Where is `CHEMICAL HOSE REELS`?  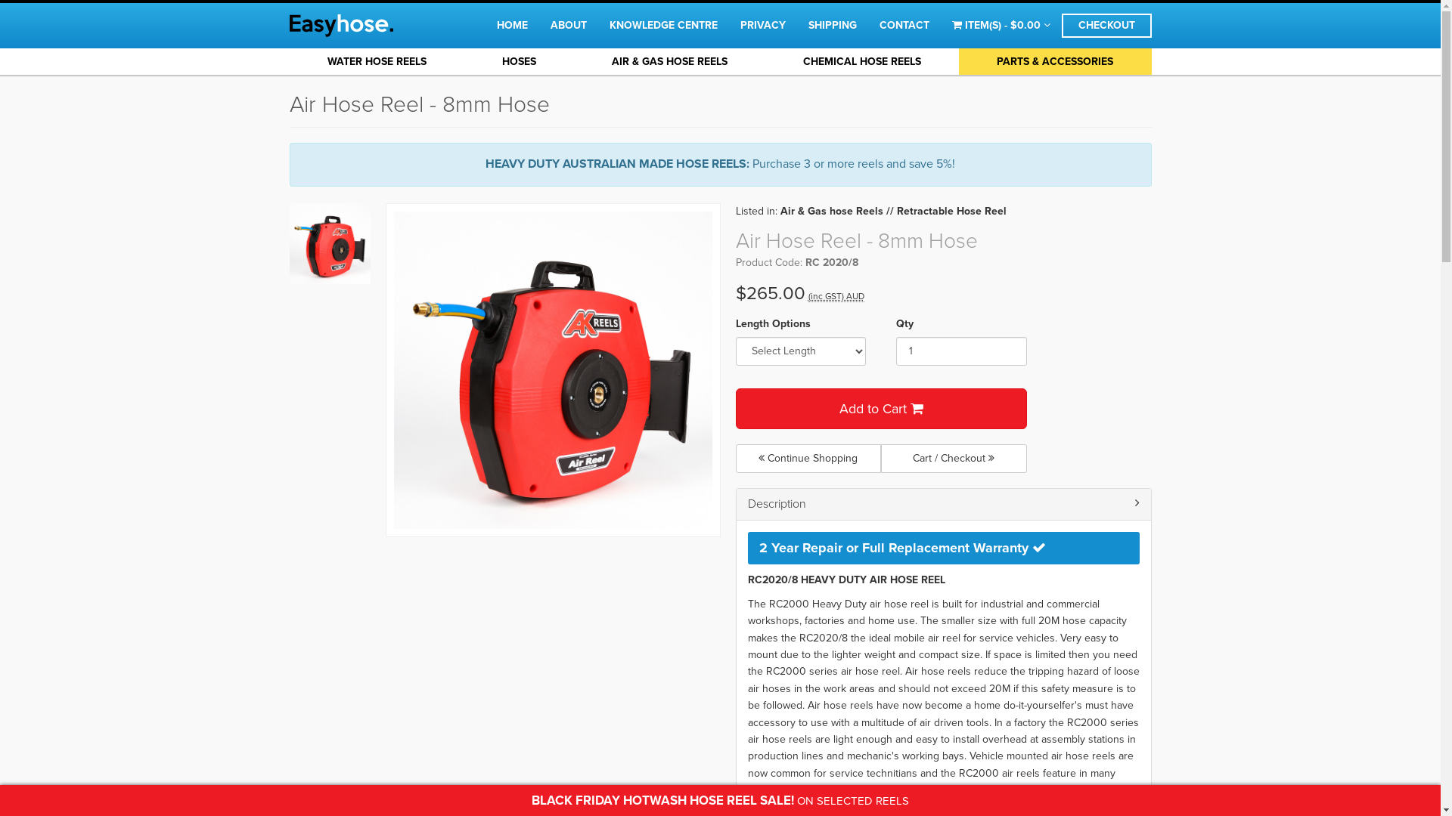
CHEMICAL HOSE REELS is located at coordinates (862, 62).